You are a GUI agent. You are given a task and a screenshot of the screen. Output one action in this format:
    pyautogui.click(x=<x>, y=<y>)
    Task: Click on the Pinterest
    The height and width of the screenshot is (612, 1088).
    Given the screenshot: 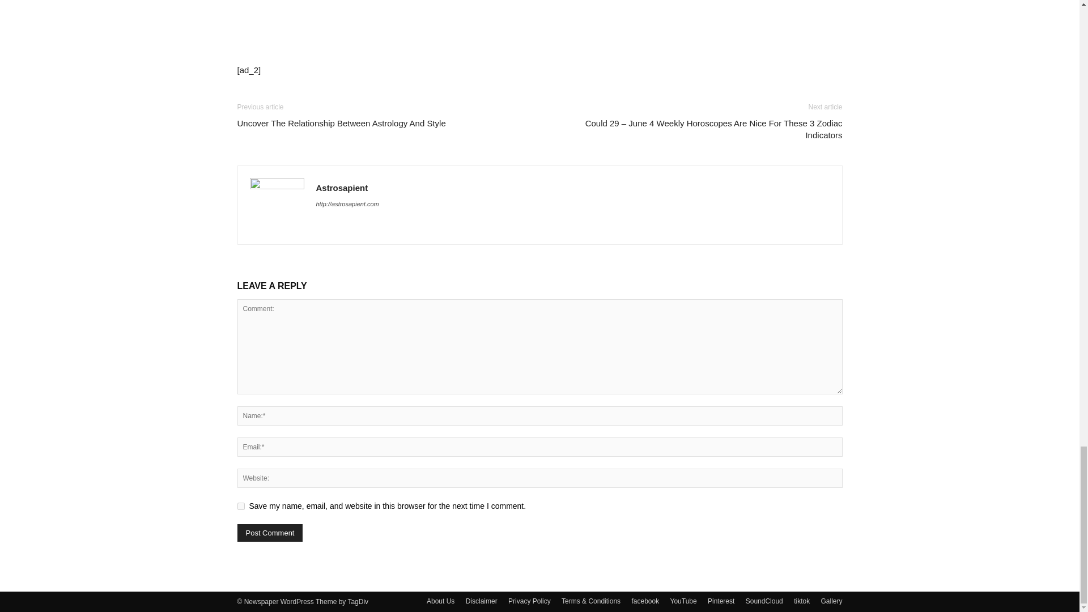 What is the action you would take?
    pyautogui.click(x=721, y=601)
    